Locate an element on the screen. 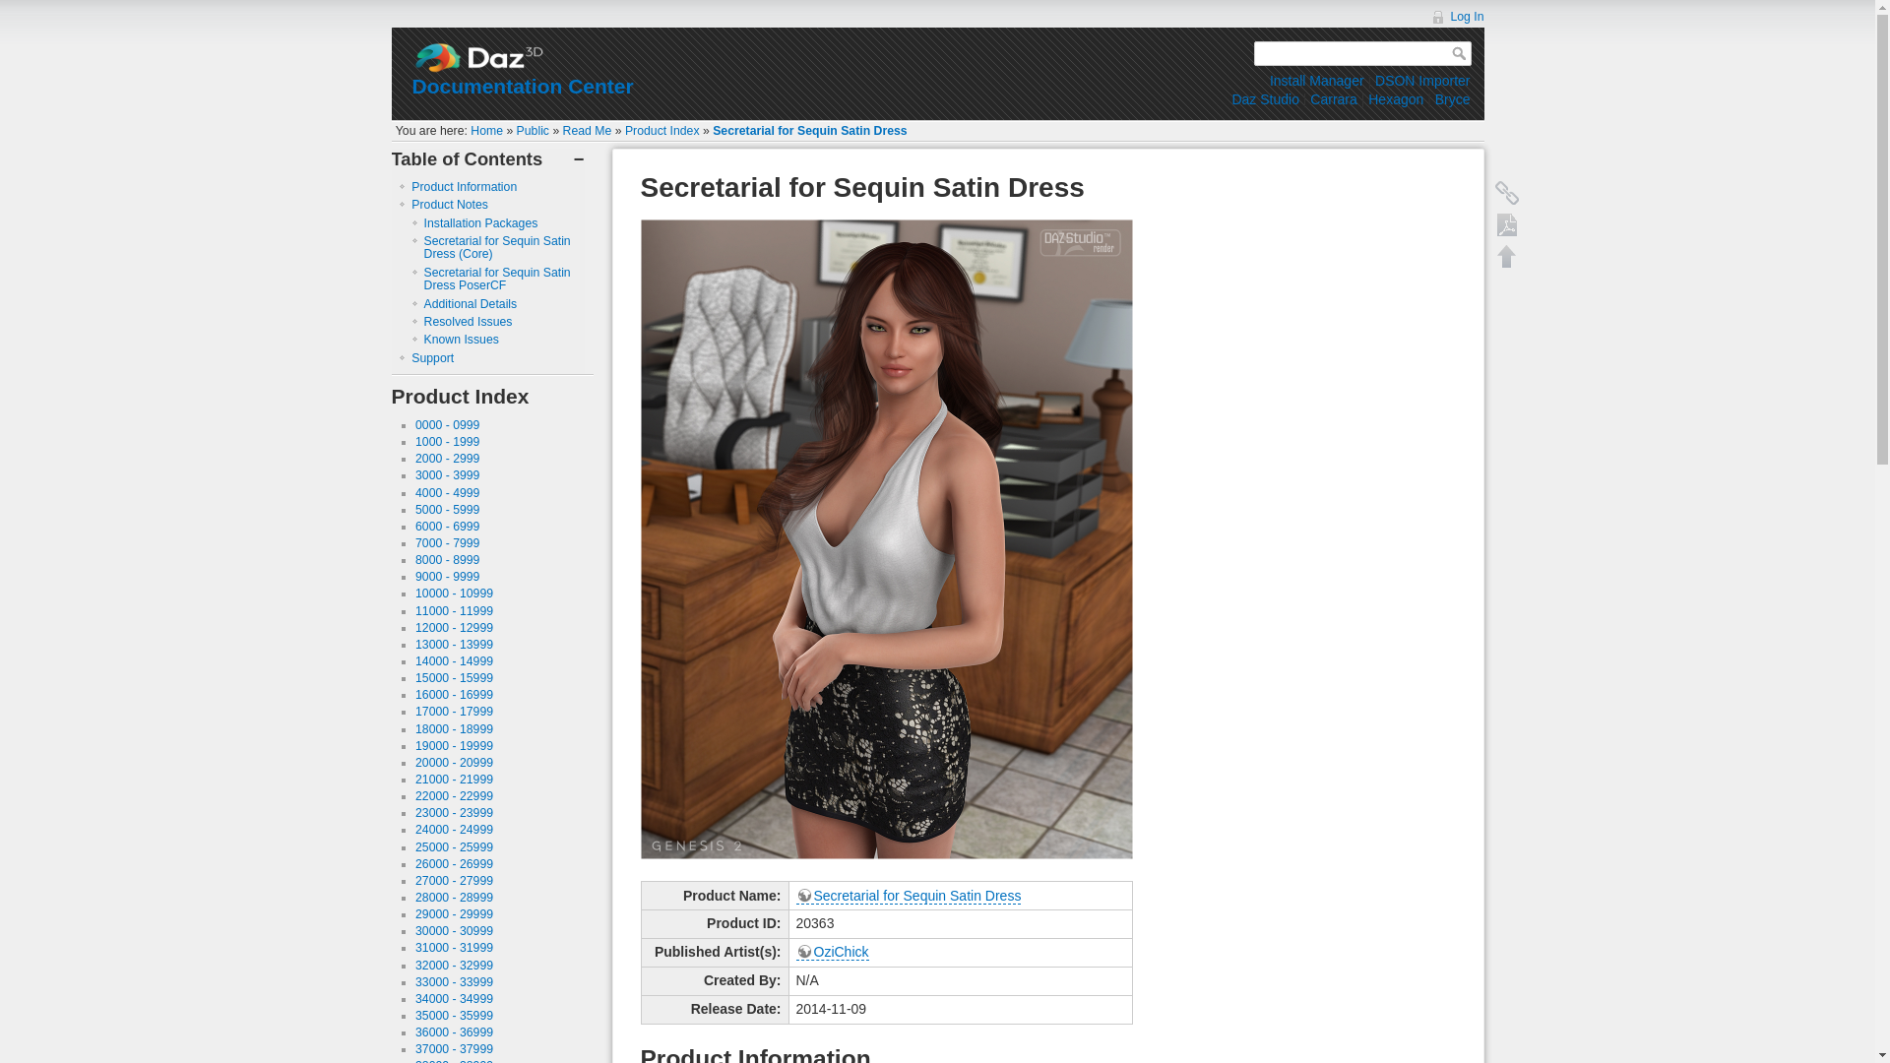 This screenshot has height=1063, width=1890. Product Information is located at coordinates (464, 186).